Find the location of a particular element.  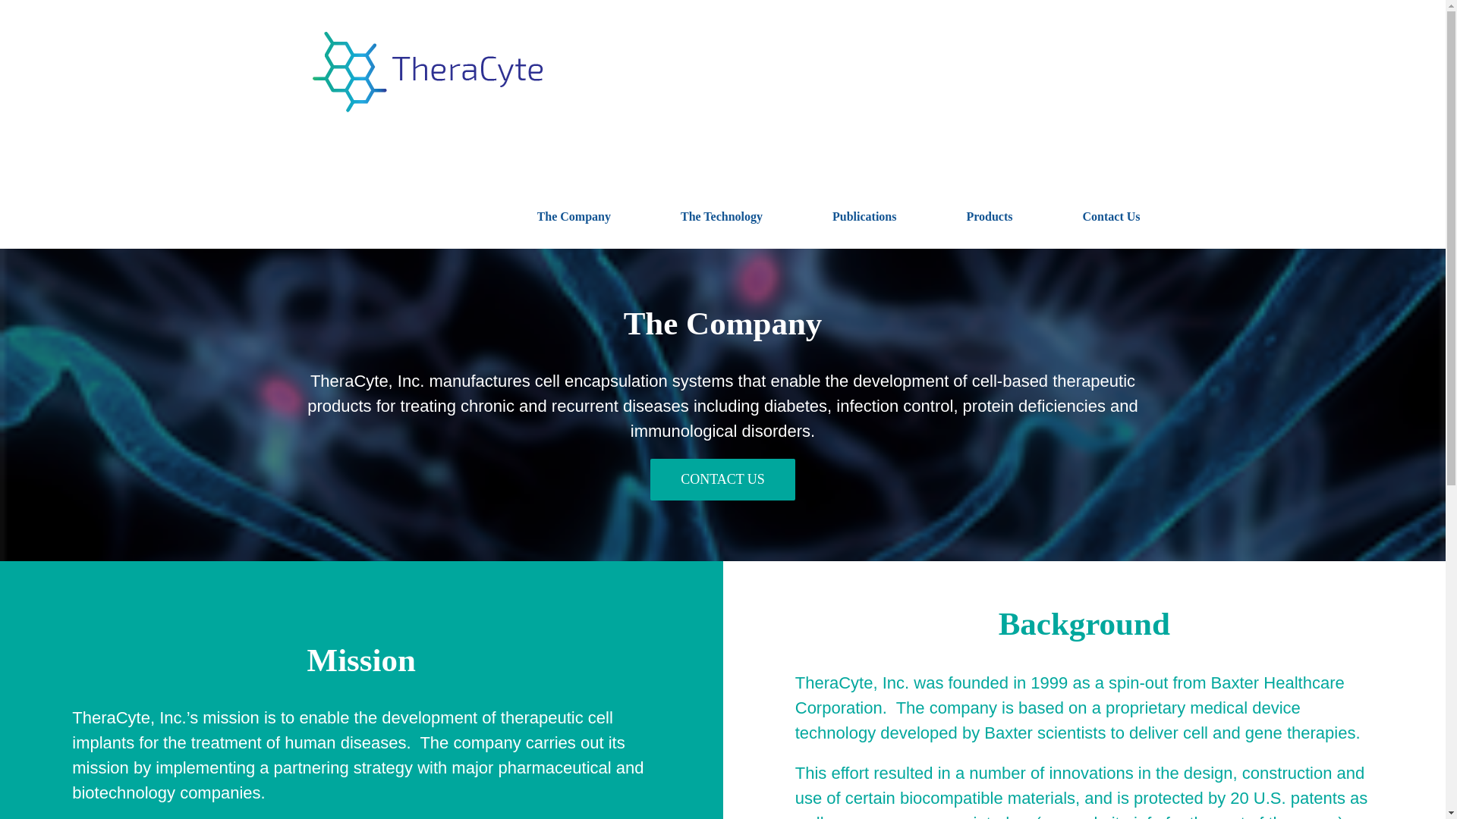

CONTACT US is located at coordinates (722, 479).